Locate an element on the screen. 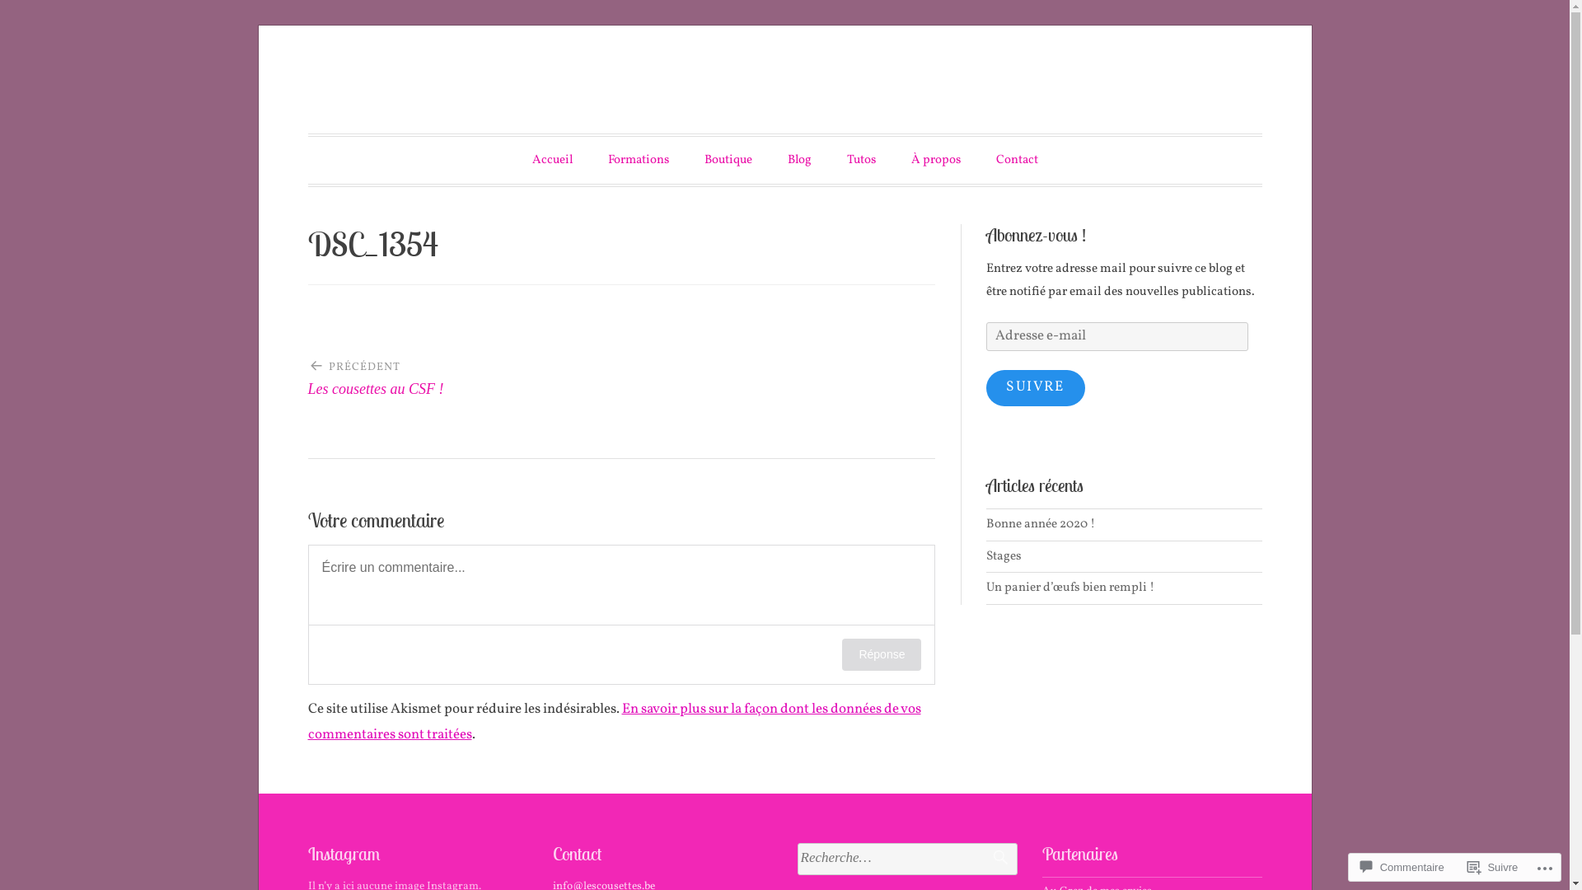 This screenshot has width=1582, height=890. Formations is located at coordinates (639, 160).